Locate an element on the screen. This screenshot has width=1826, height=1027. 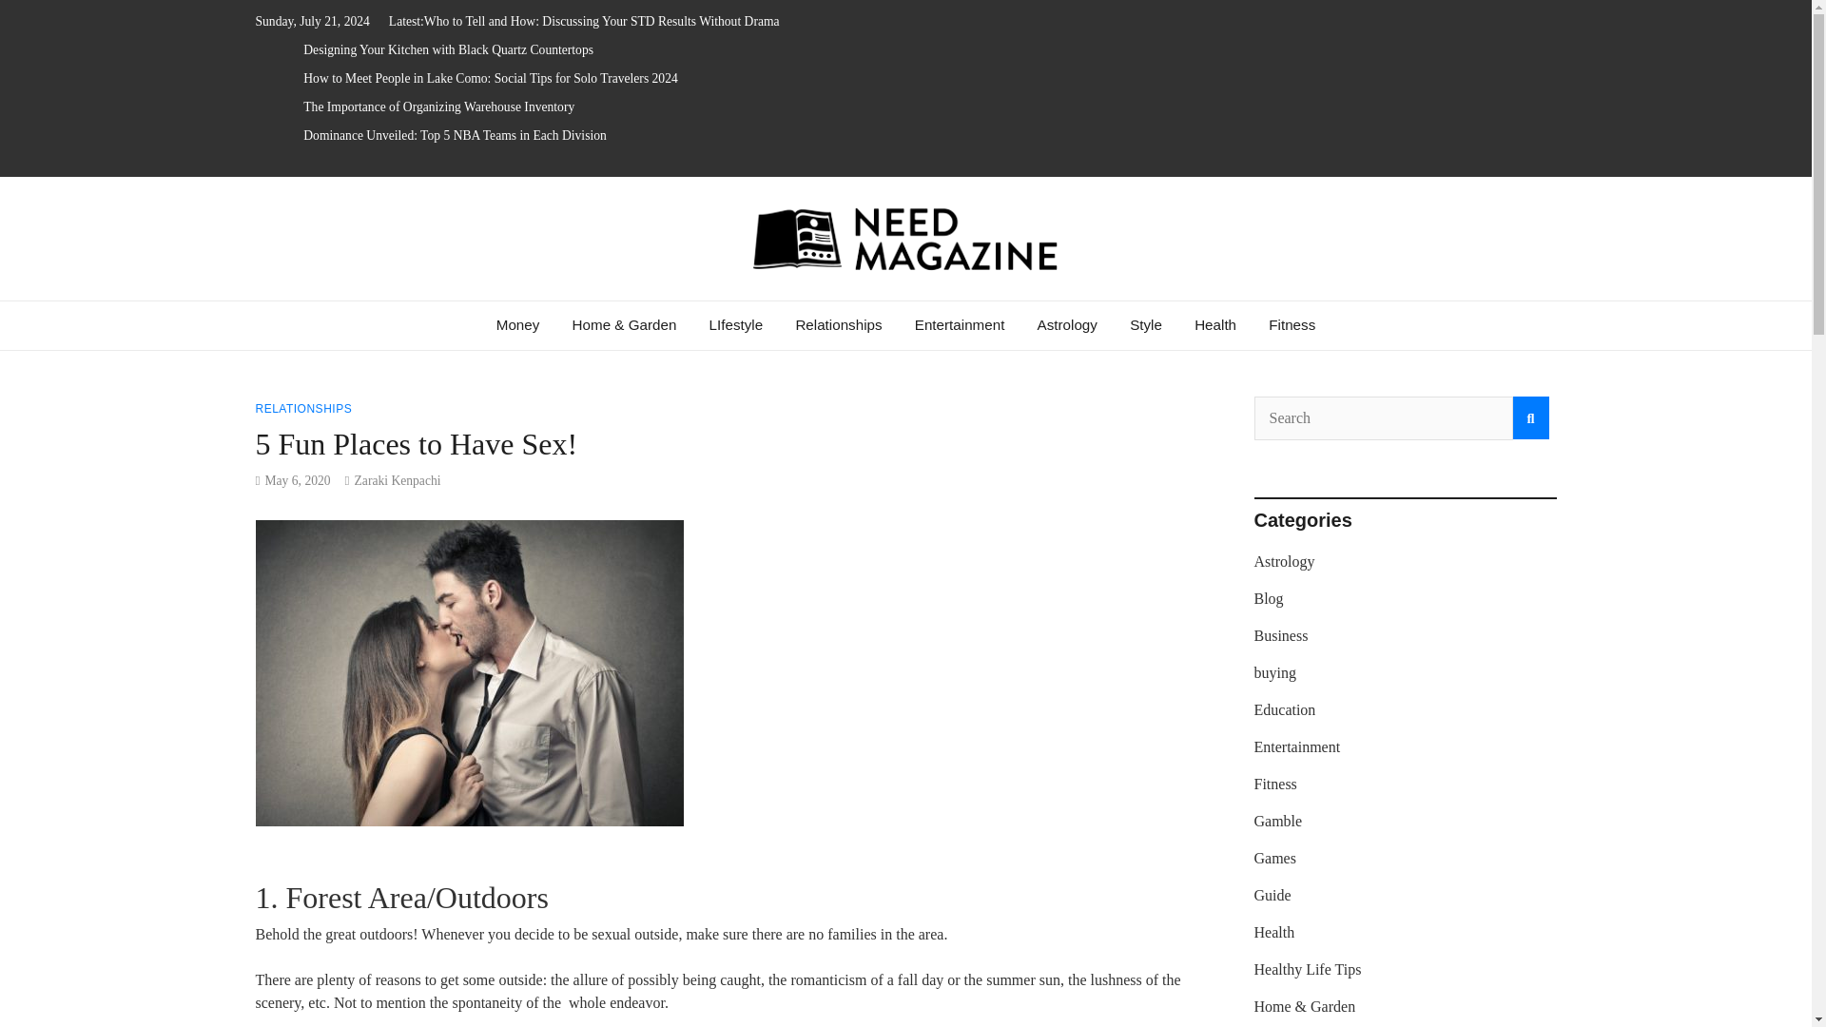
May 6, 2020 is located at coordinates (297, 480).